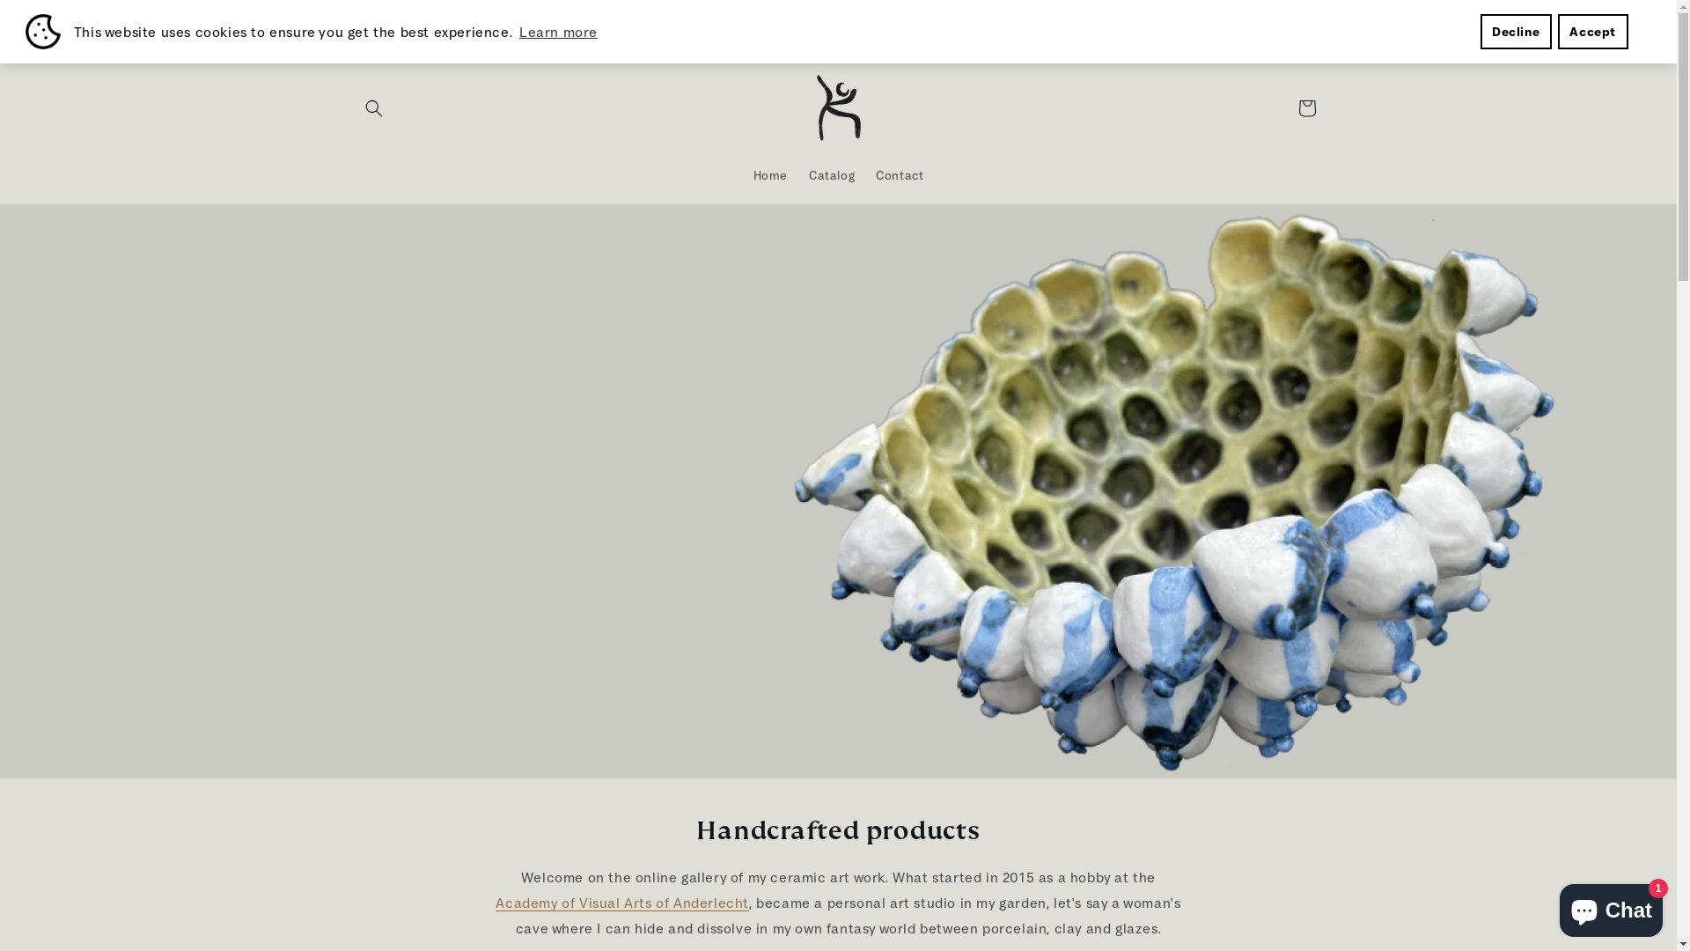 The width and height of the screenshot is (1690, 951). I want to click on Decline, so click(1516, 32).